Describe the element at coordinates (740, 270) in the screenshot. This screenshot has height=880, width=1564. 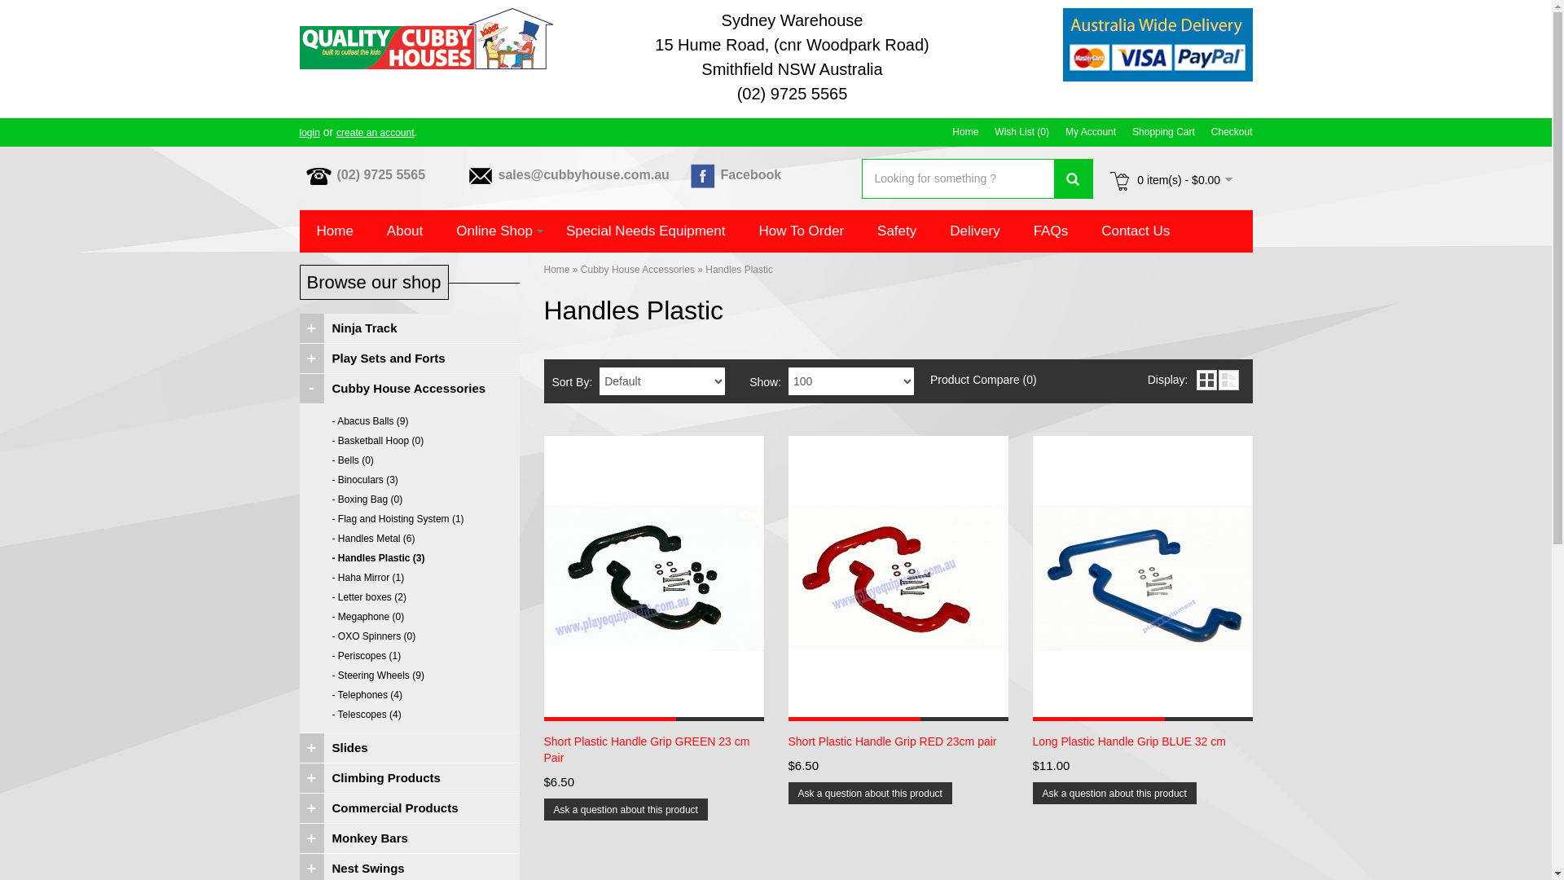
I see `Handles Plastic` at that location.